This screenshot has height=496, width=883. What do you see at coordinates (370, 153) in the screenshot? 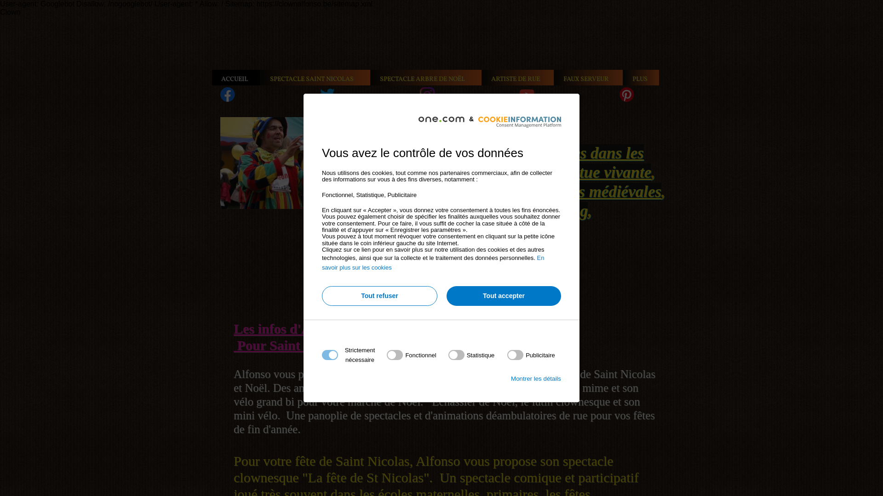
I see `Spectacles` at bounding box center [370, 153].